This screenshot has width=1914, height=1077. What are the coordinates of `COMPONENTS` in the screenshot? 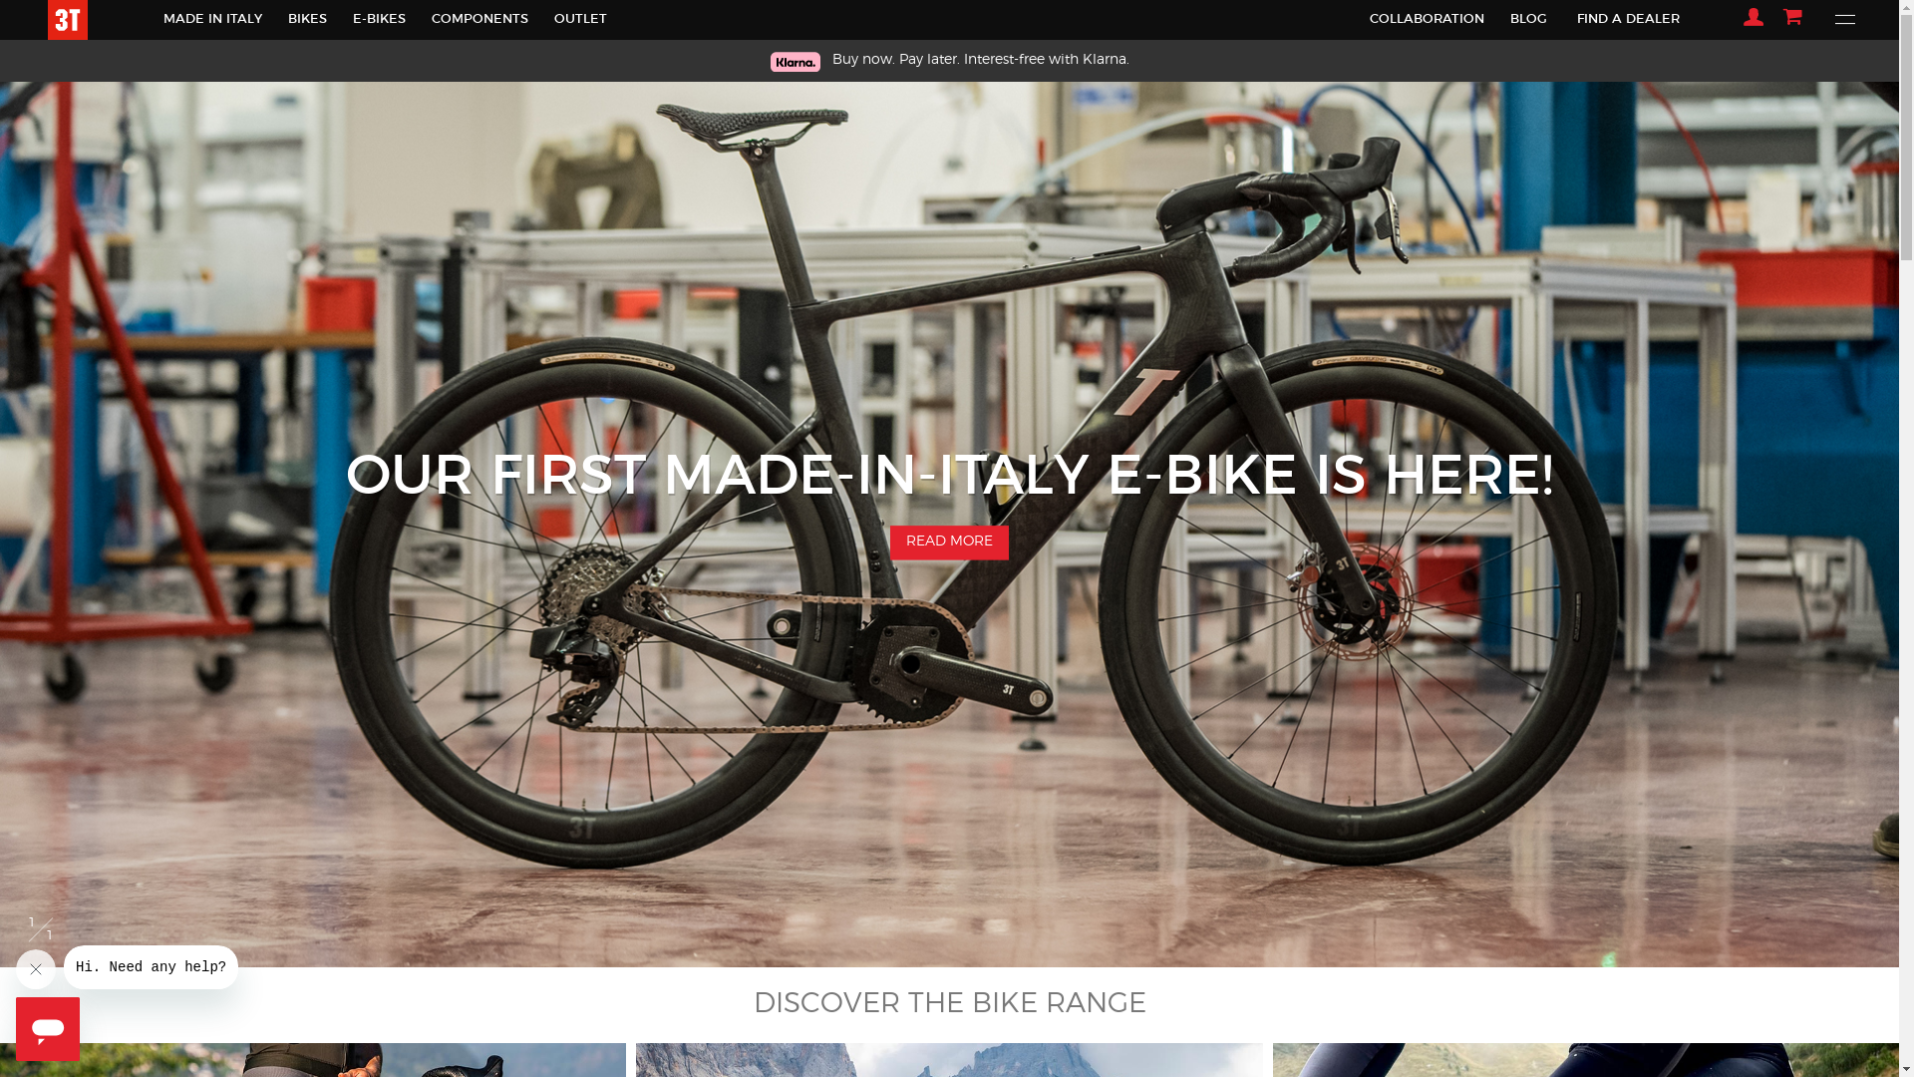 It's located at (480, 20).